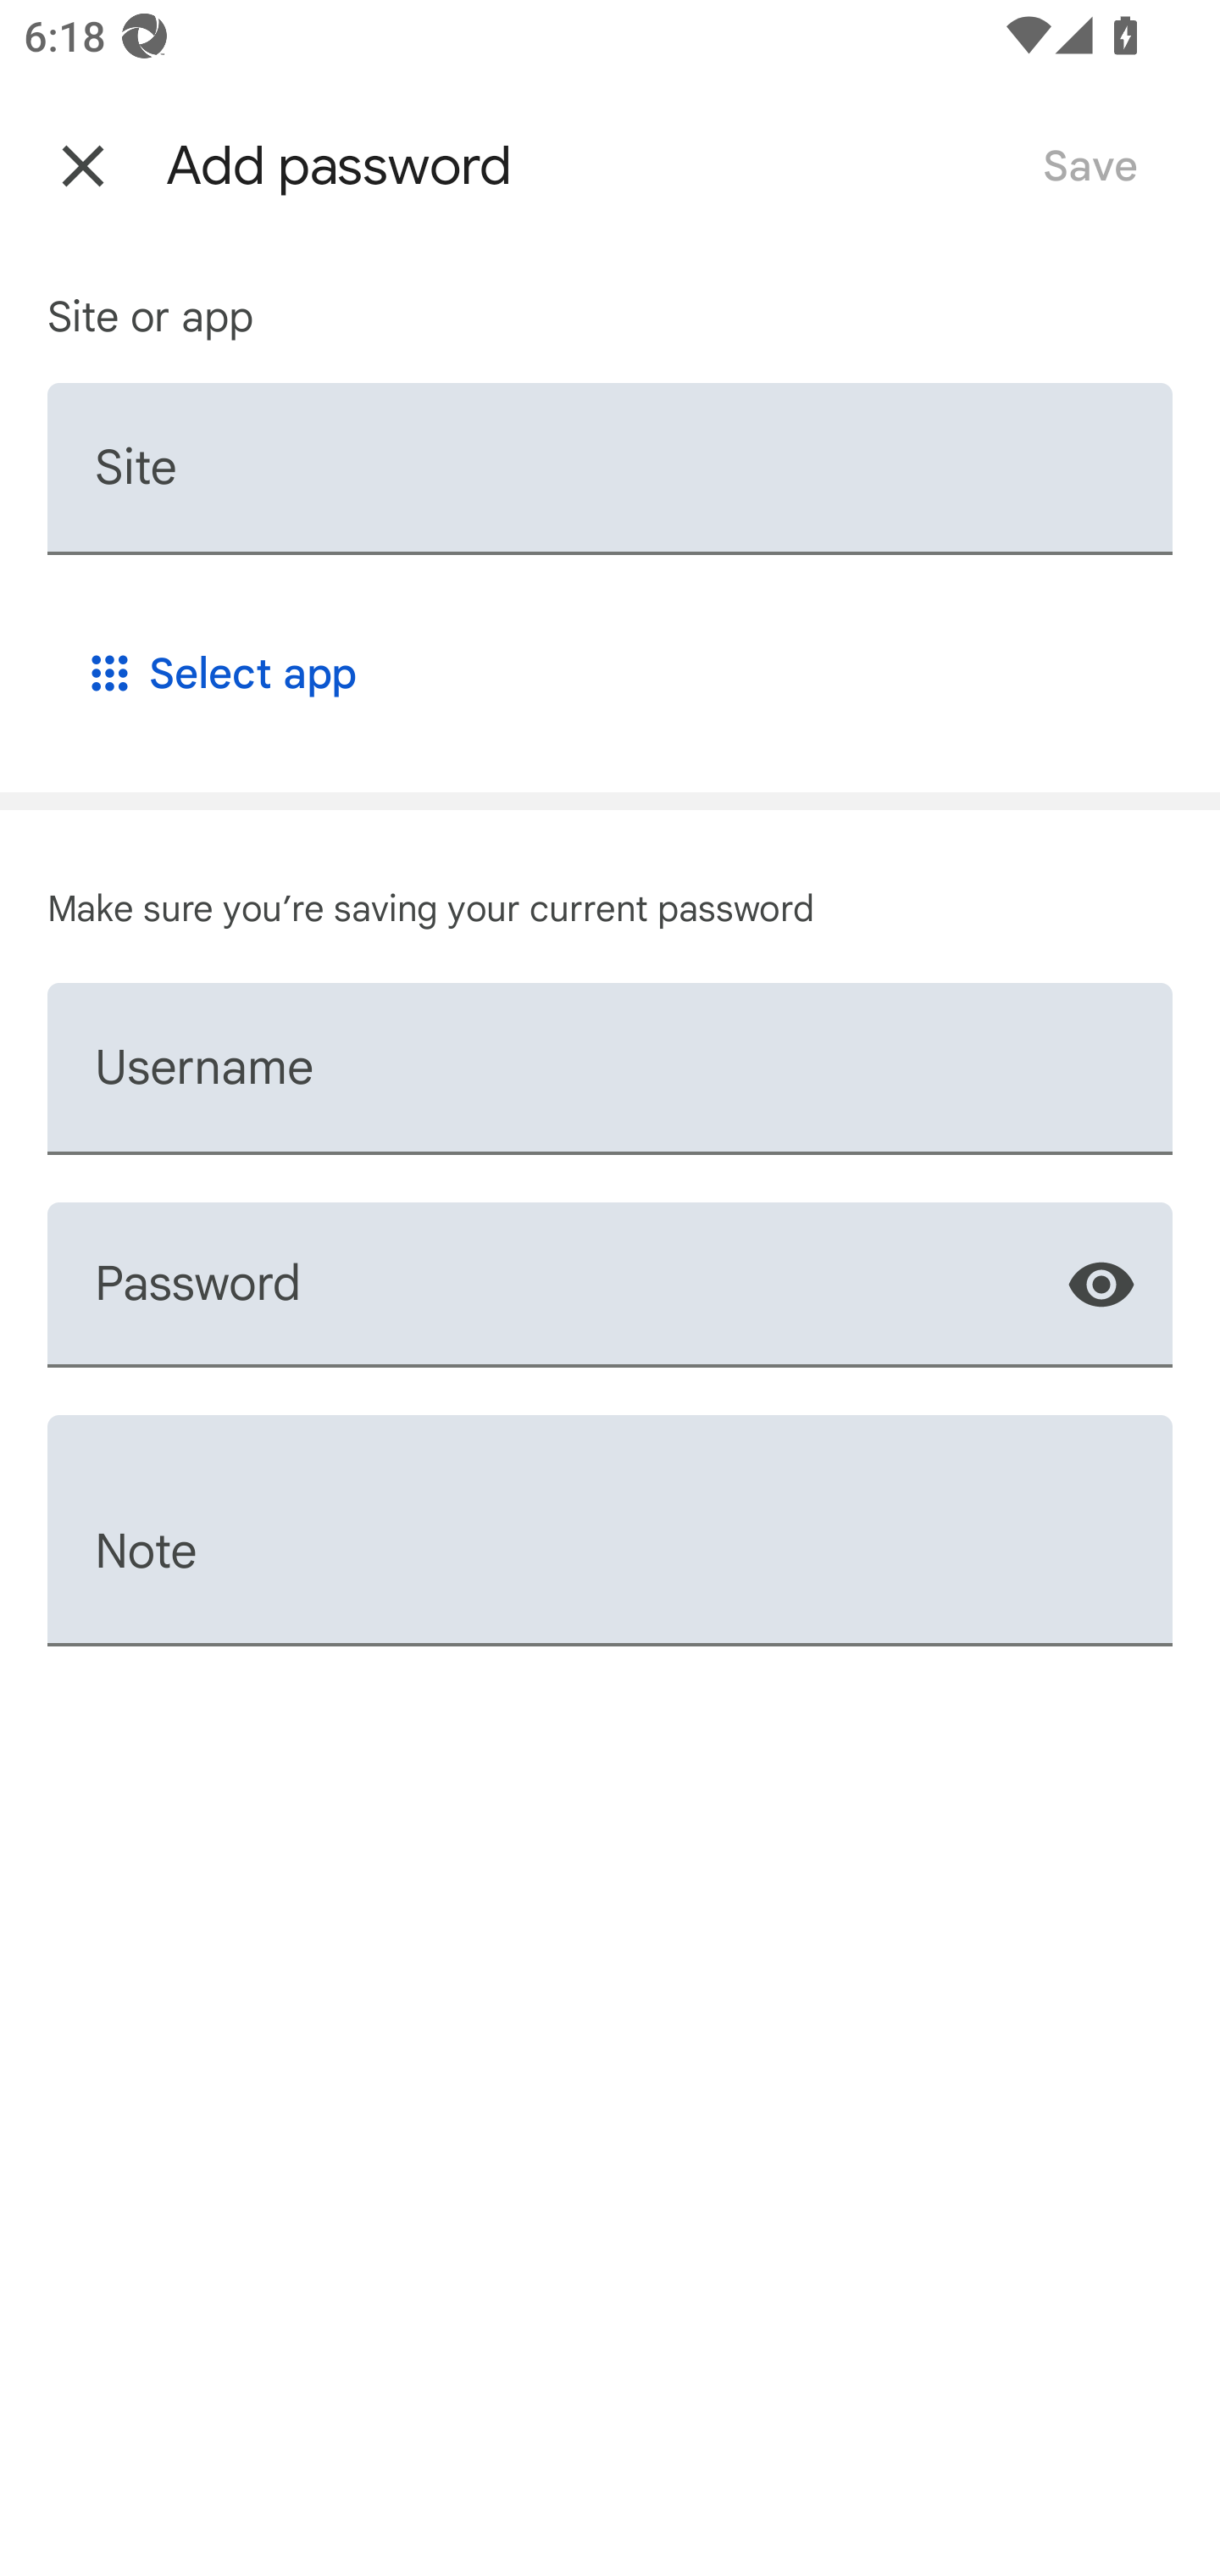 Image resolution: width=1220 pixels, height=2576 pixels. What do you see at coordinates (1090, 166) in the screenshot?
I see `Save` at bounding box center [1090, 166].